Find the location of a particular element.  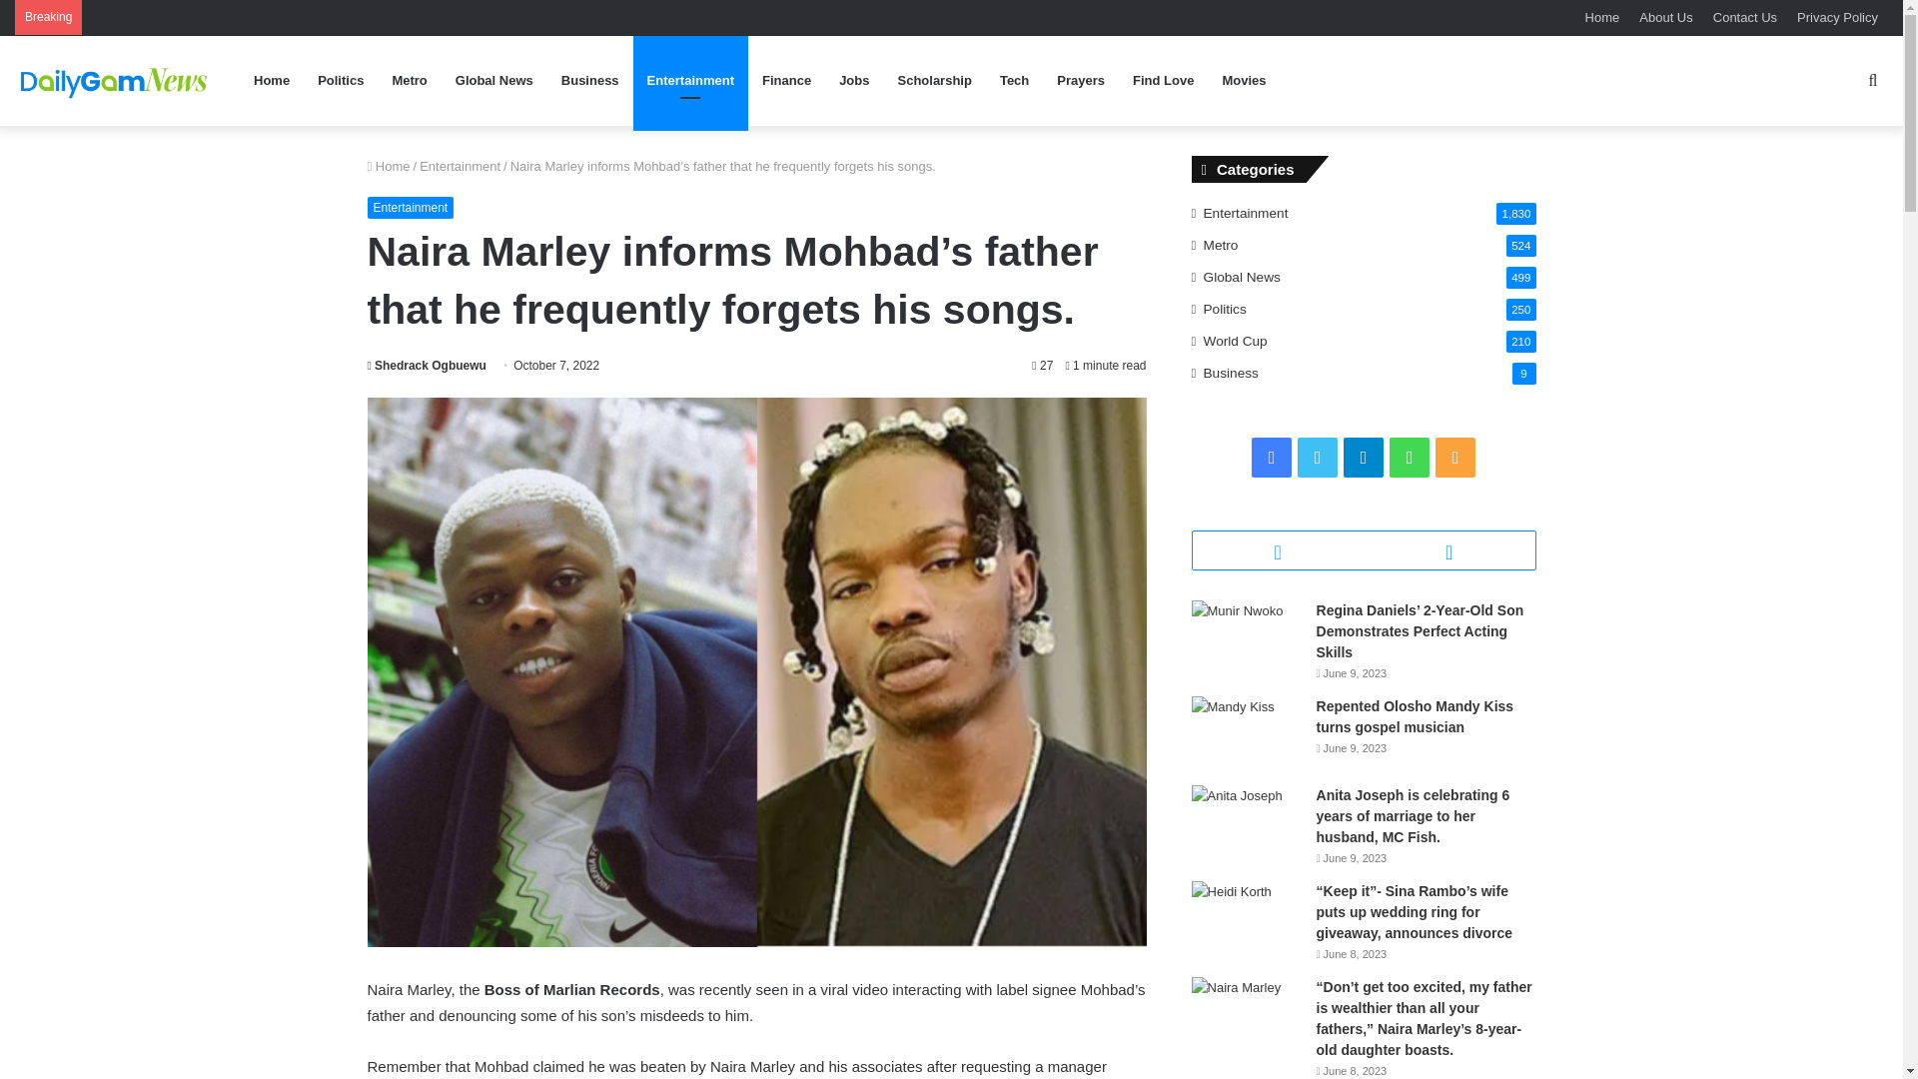

Find Love is located at coordinates (1163, 80).